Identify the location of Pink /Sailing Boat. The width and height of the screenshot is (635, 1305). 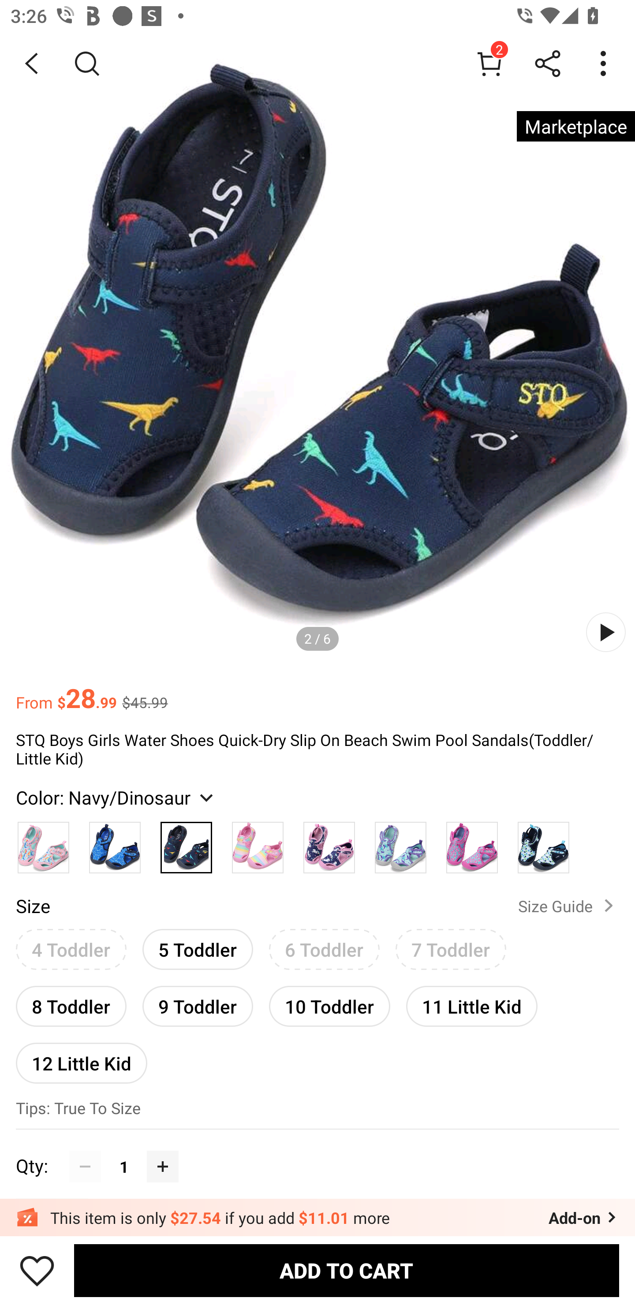
(43, 844).